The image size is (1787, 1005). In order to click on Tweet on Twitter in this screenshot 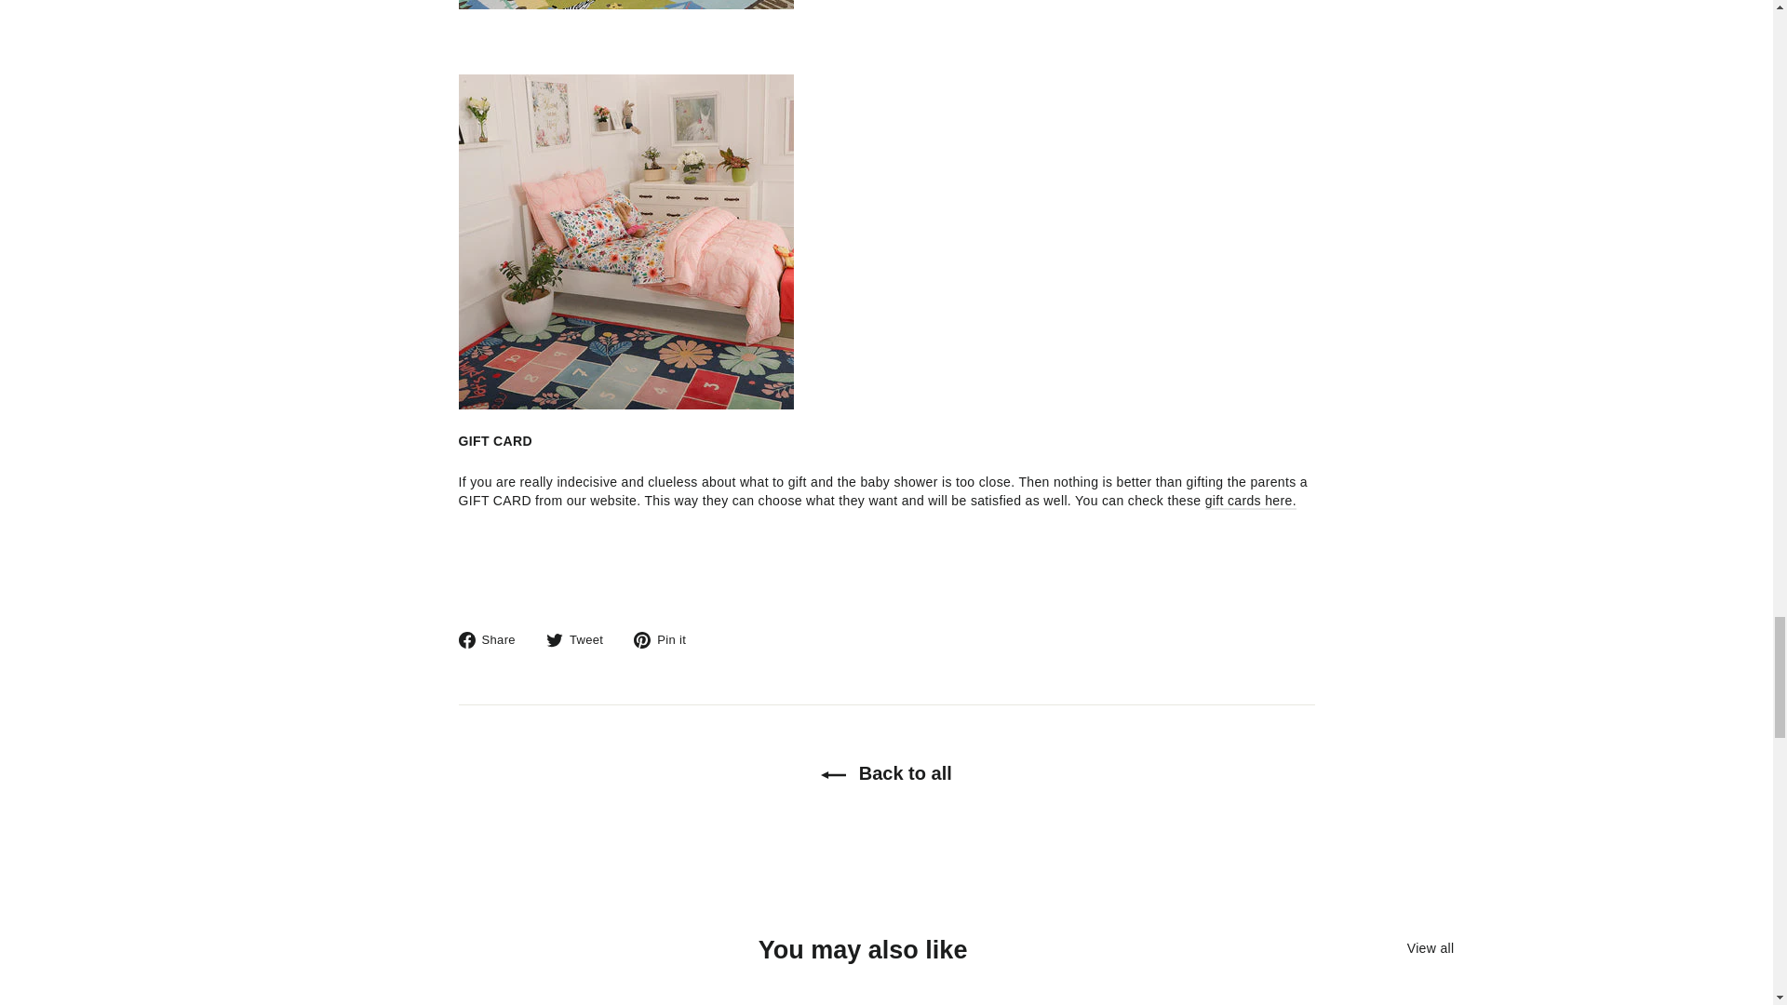, I will do `click(581, 640)`.